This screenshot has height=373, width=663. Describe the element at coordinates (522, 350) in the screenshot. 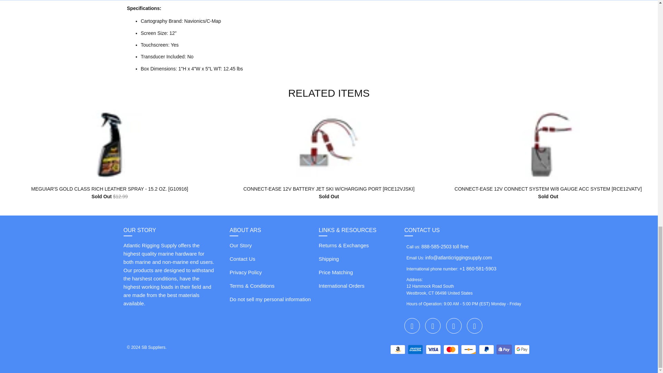

I see `Google Pay` at that location.